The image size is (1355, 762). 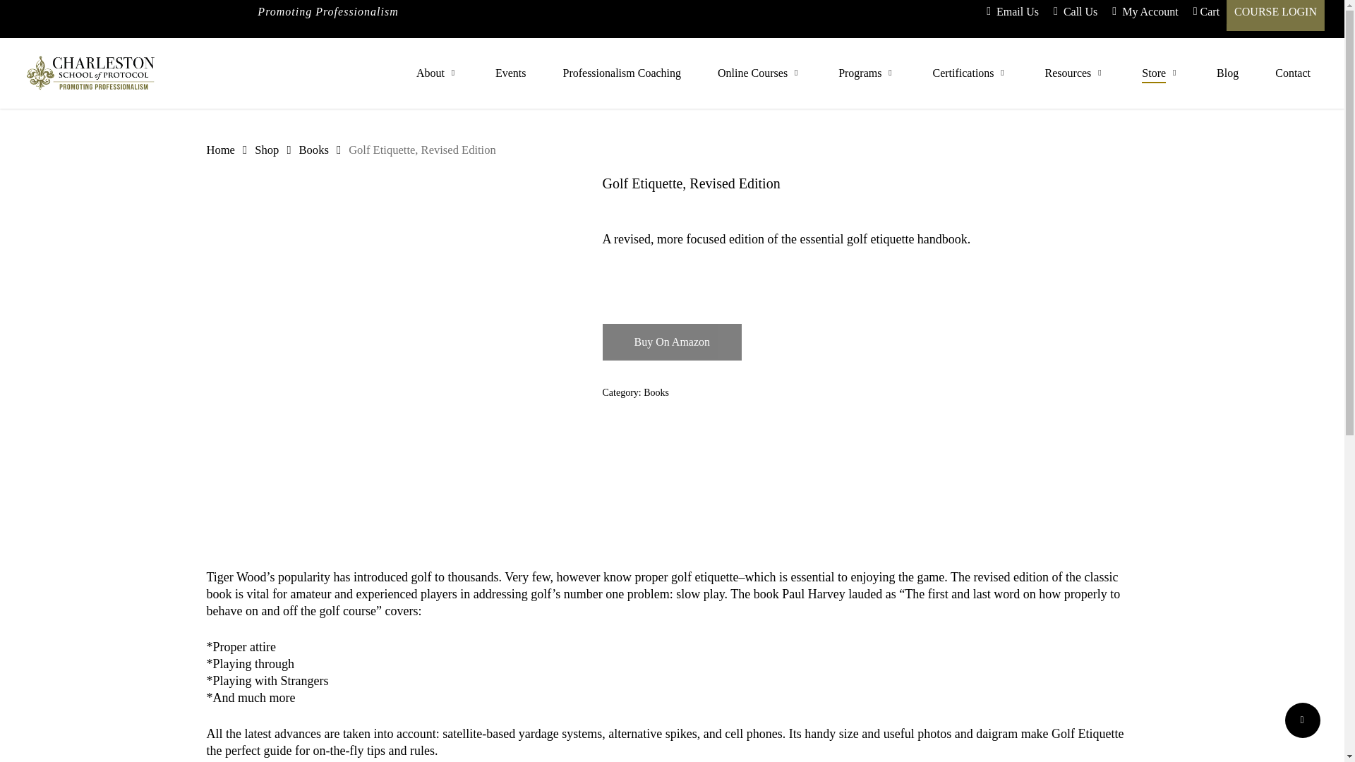 I want to click on   My Account, so click(x=1144, y=11).